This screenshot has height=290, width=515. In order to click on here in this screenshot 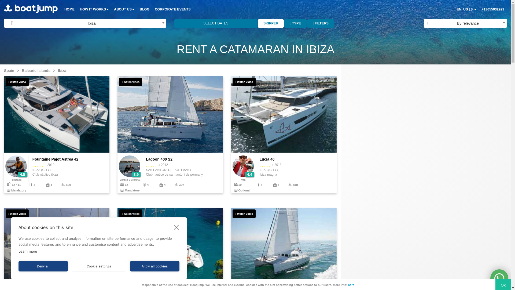, I will do `click(351, 285)`.